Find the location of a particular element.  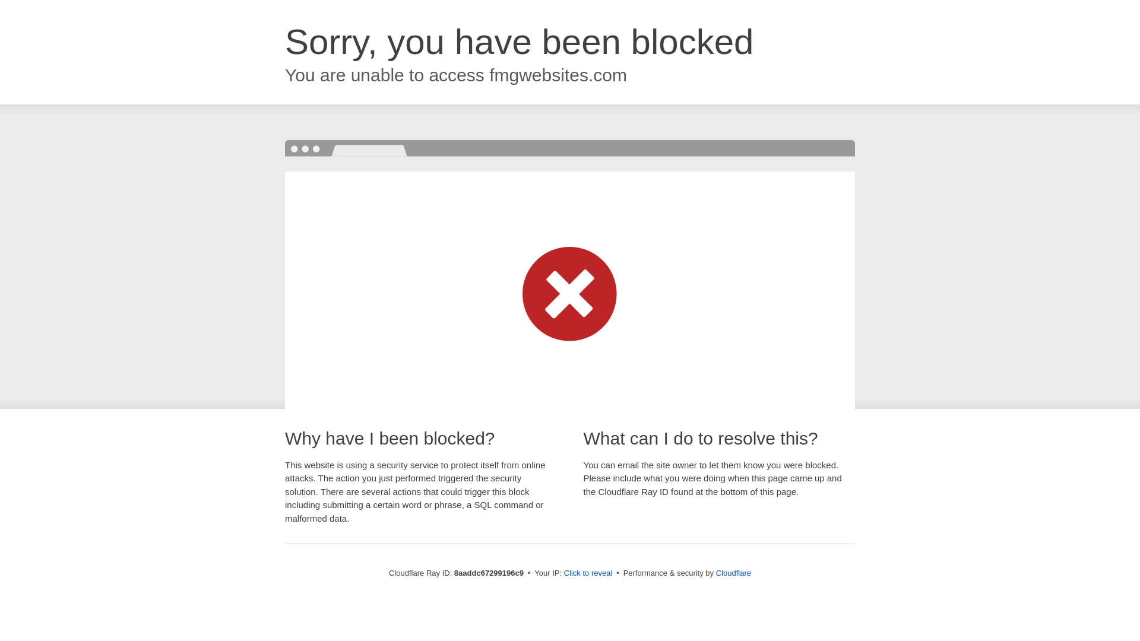

Click to reveal is located at coordinates (588, 573).